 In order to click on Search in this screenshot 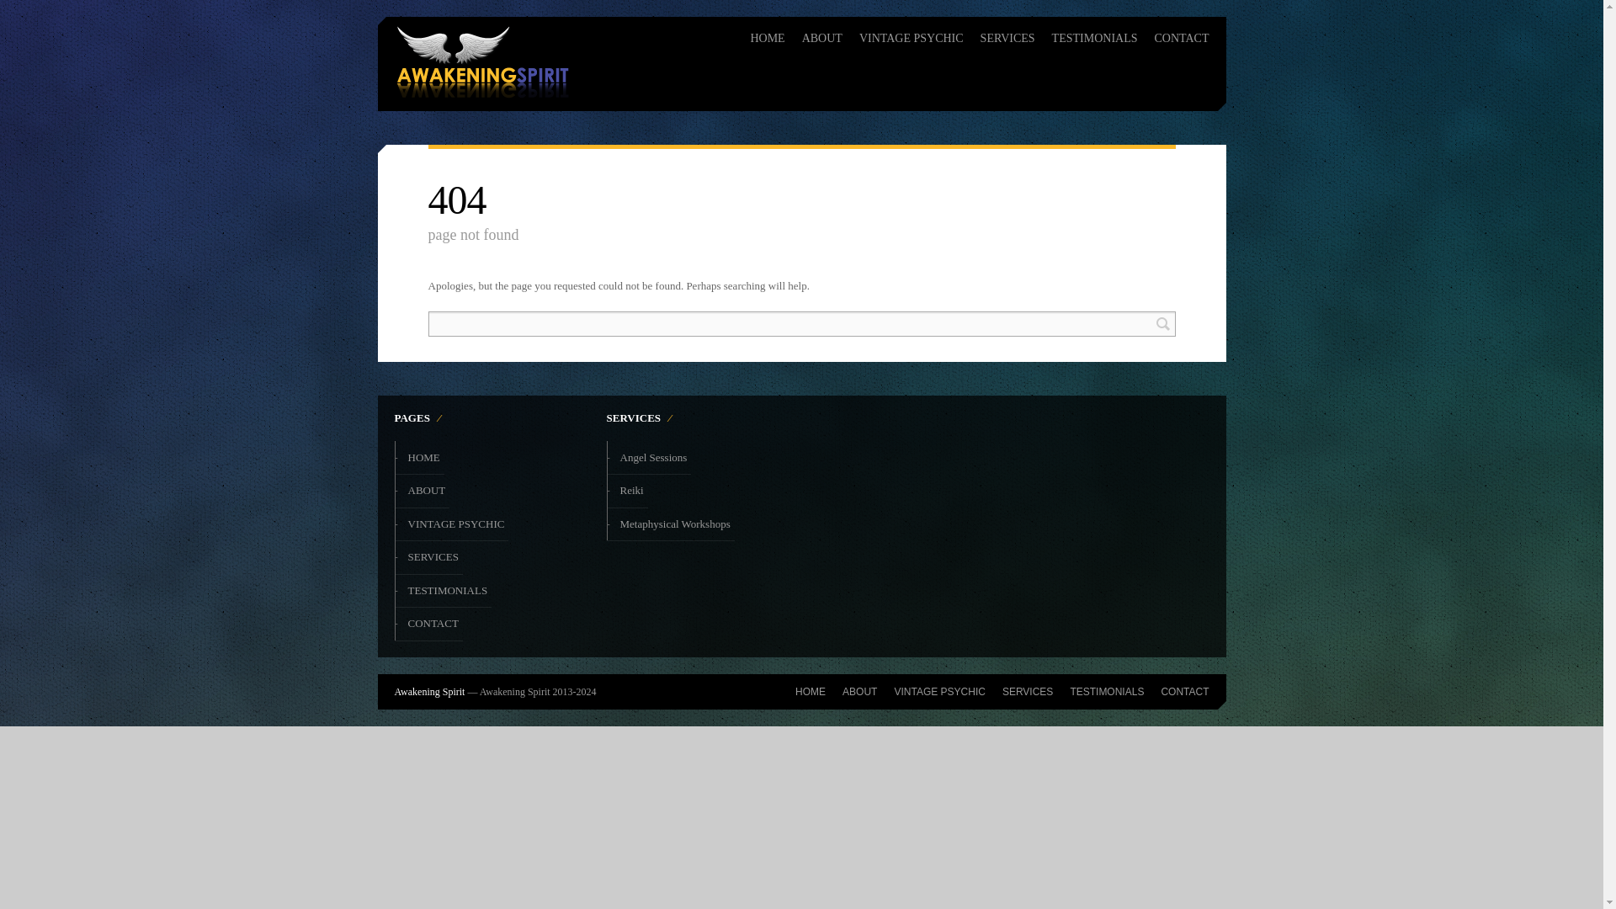, I will do `click(1161, 323)`.